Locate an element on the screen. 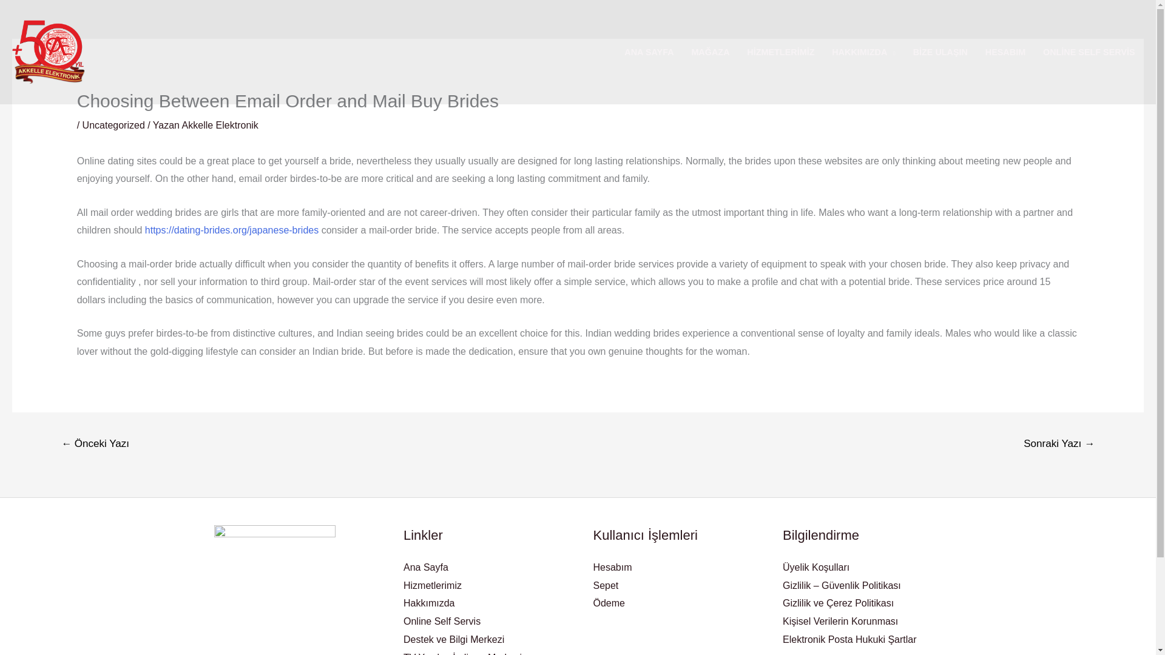 The width and height of the screenshot is (1165, 655). Online Self Servis is located at coordinates (442, 621).